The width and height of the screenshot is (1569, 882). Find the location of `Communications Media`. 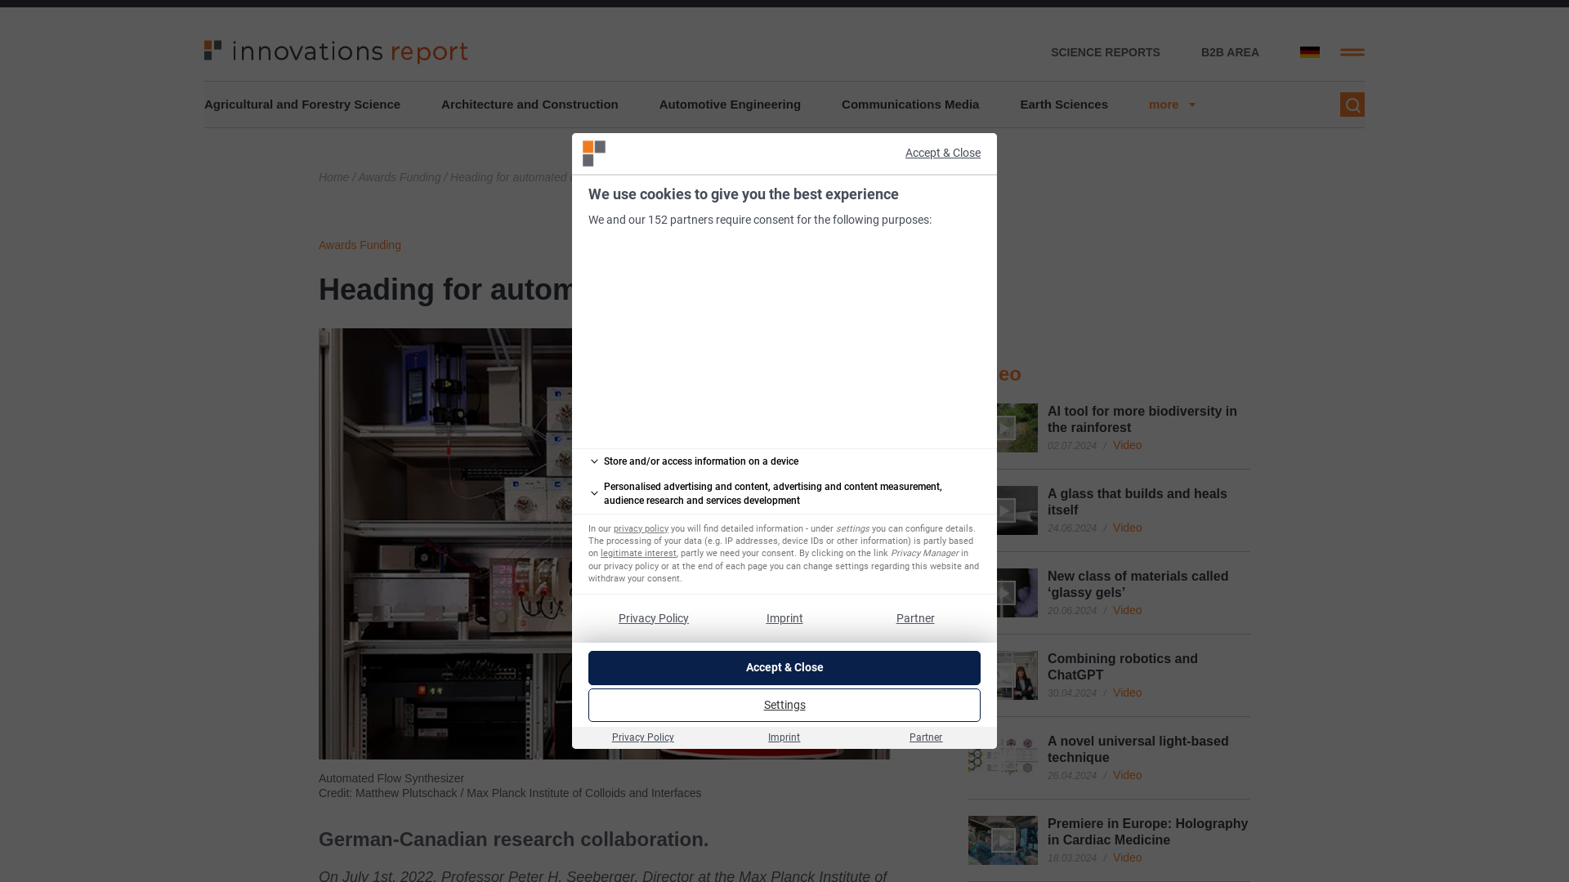

Communications Media is located at coordinates (910, 105).